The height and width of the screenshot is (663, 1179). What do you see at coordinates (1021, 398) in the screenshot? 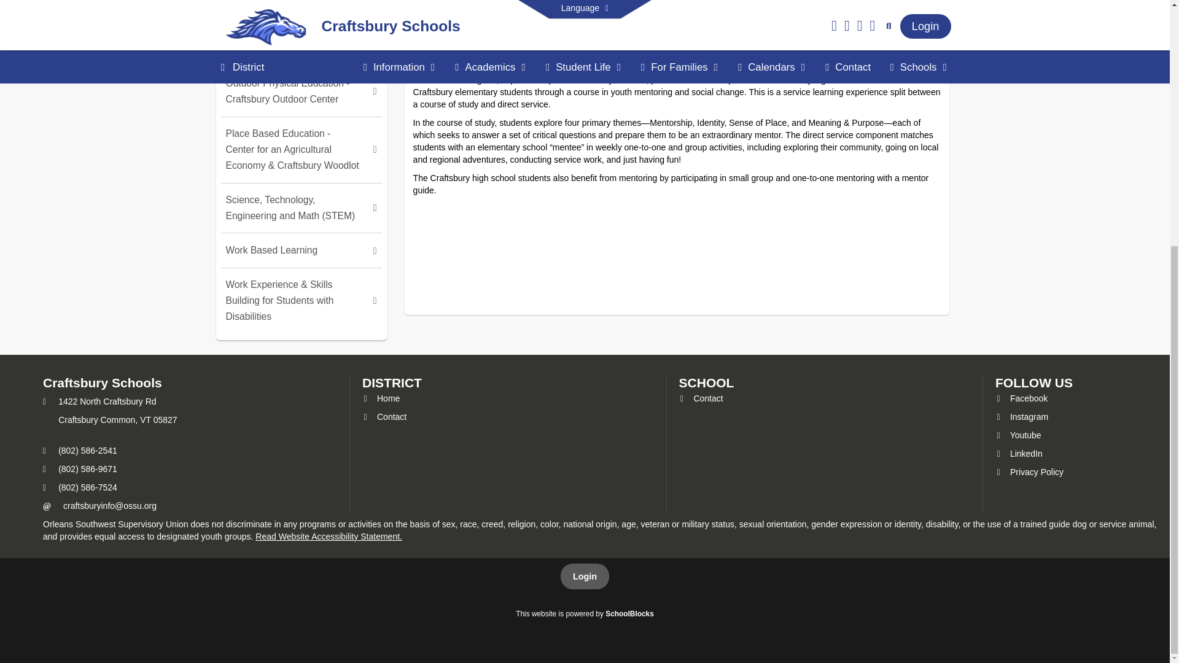
I see `Facebook` at bounding box center [1021, 398].